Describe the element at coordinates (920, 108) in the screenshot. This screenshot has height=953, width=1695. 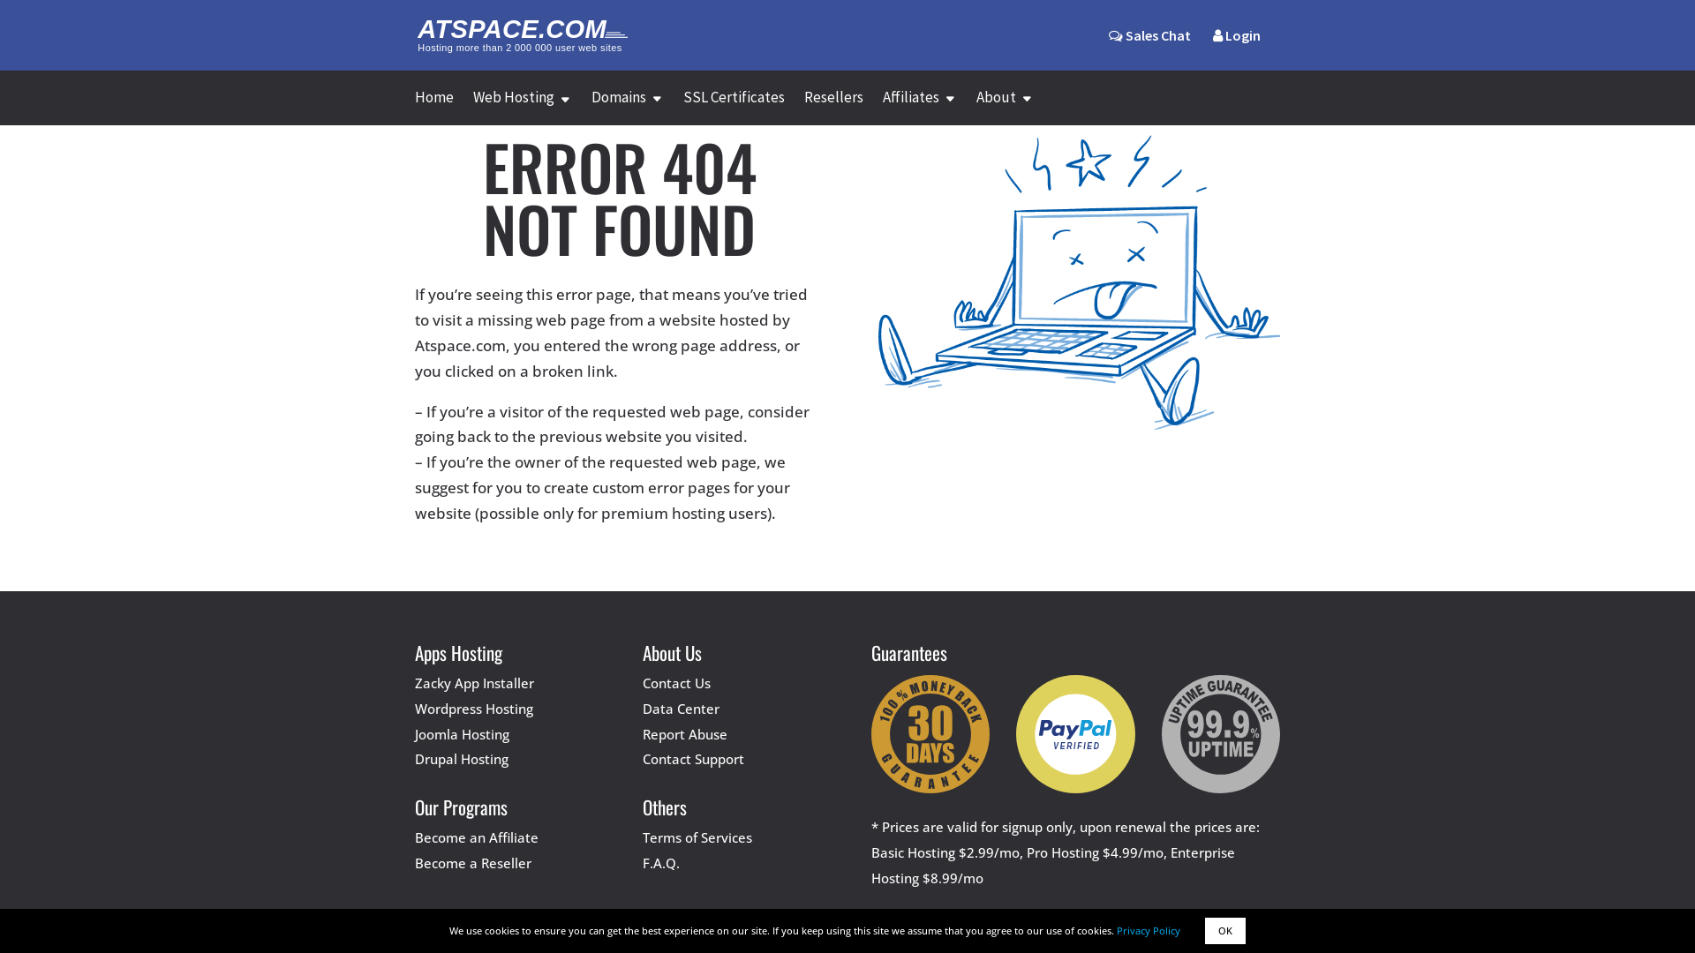
I see `Affiliates` at that location.